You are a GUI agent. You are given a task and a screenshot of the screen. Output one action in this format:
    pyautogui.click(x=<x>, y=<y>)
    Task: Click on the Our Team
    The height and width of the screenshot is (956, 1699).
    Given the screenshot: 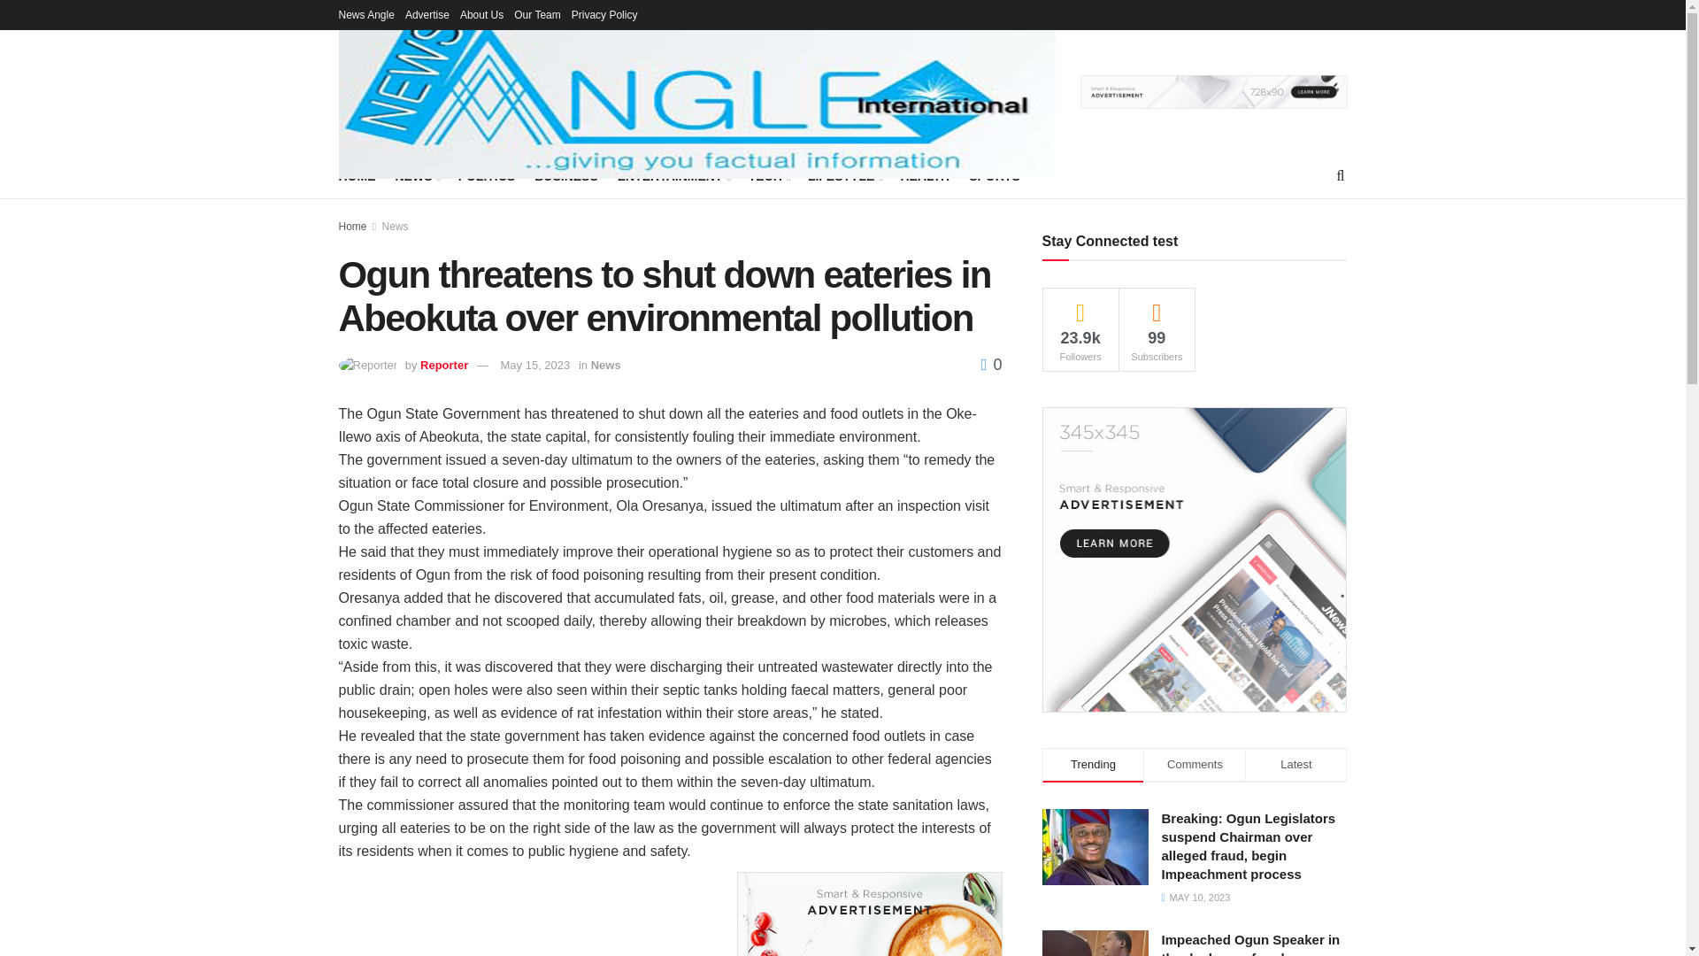 What is the action you would take?
    pyautogui.click(x=537, y=14)
    